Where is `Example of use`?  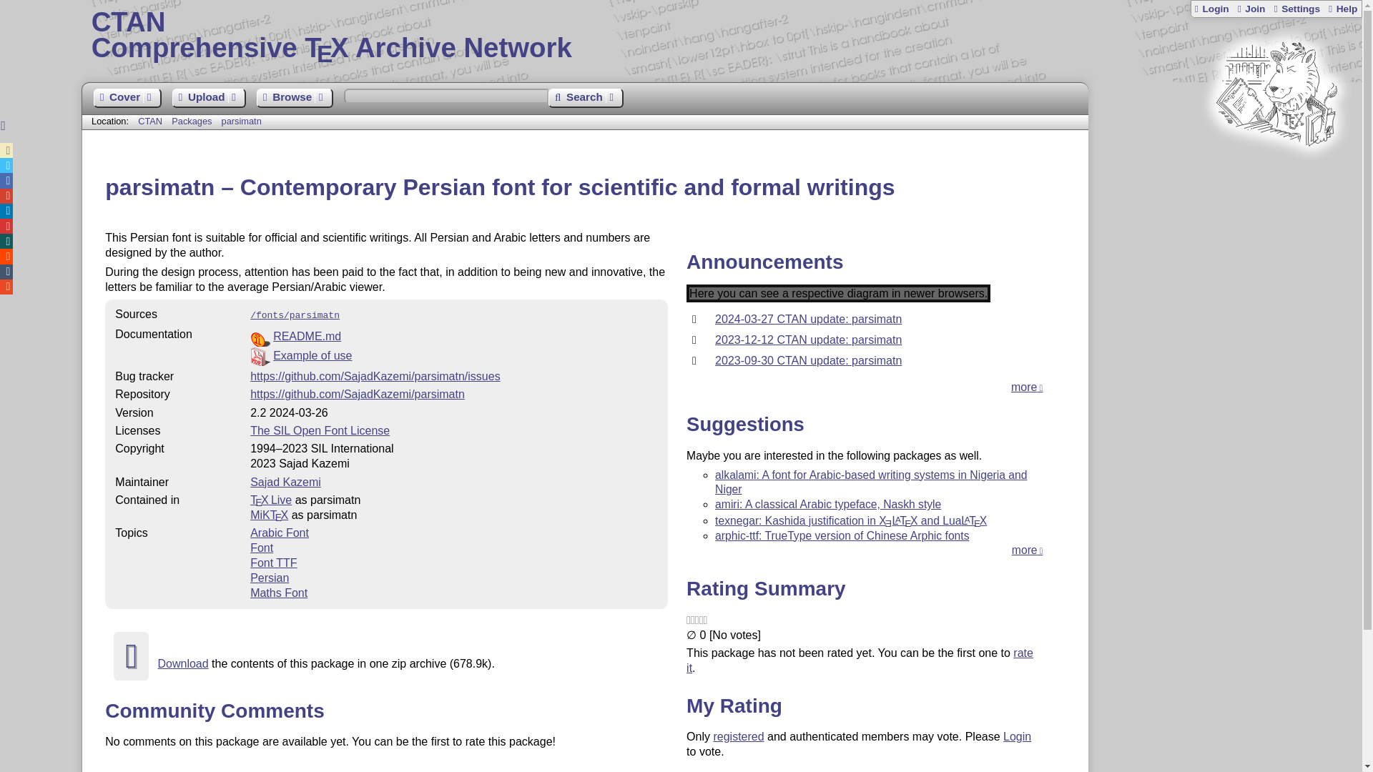
Example of use is located at coordinates (312, 356).